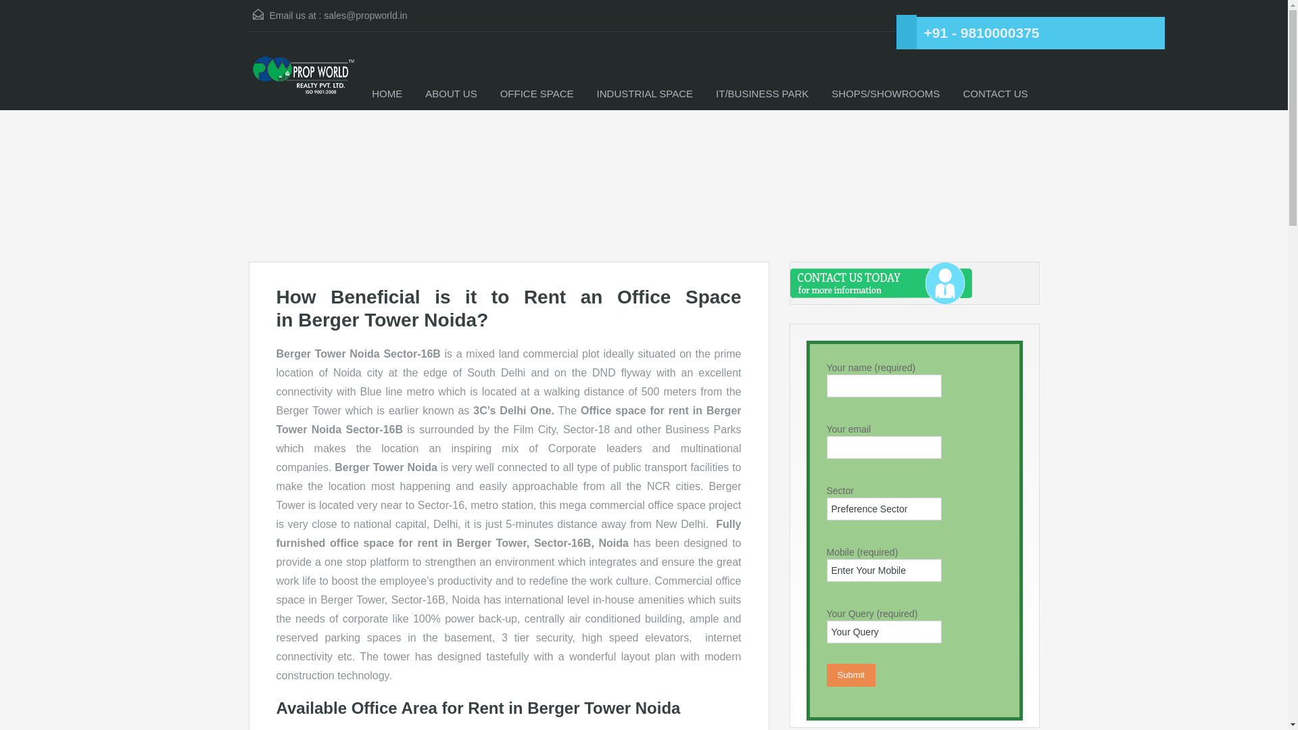  Describe the element at coordinates (850, 675) in the screenshot. I see `Submit` at that location.